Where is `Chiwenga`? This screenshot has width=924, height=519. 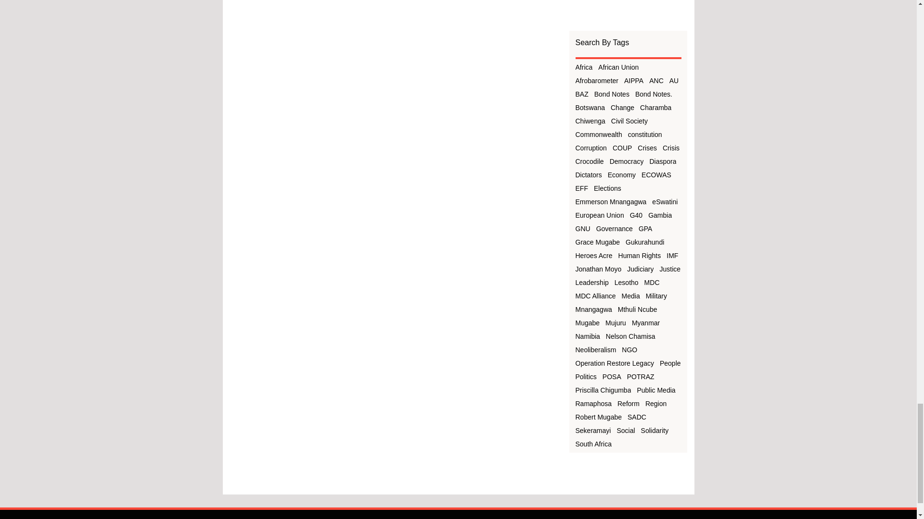 Chiwenga is located at coordinates (590, 121).